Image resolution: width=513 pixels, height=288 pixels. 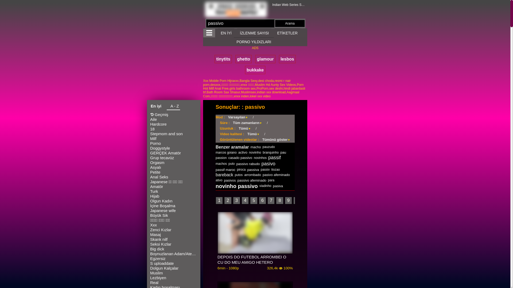 I want to click on novinho, so click(x=255, y=153).